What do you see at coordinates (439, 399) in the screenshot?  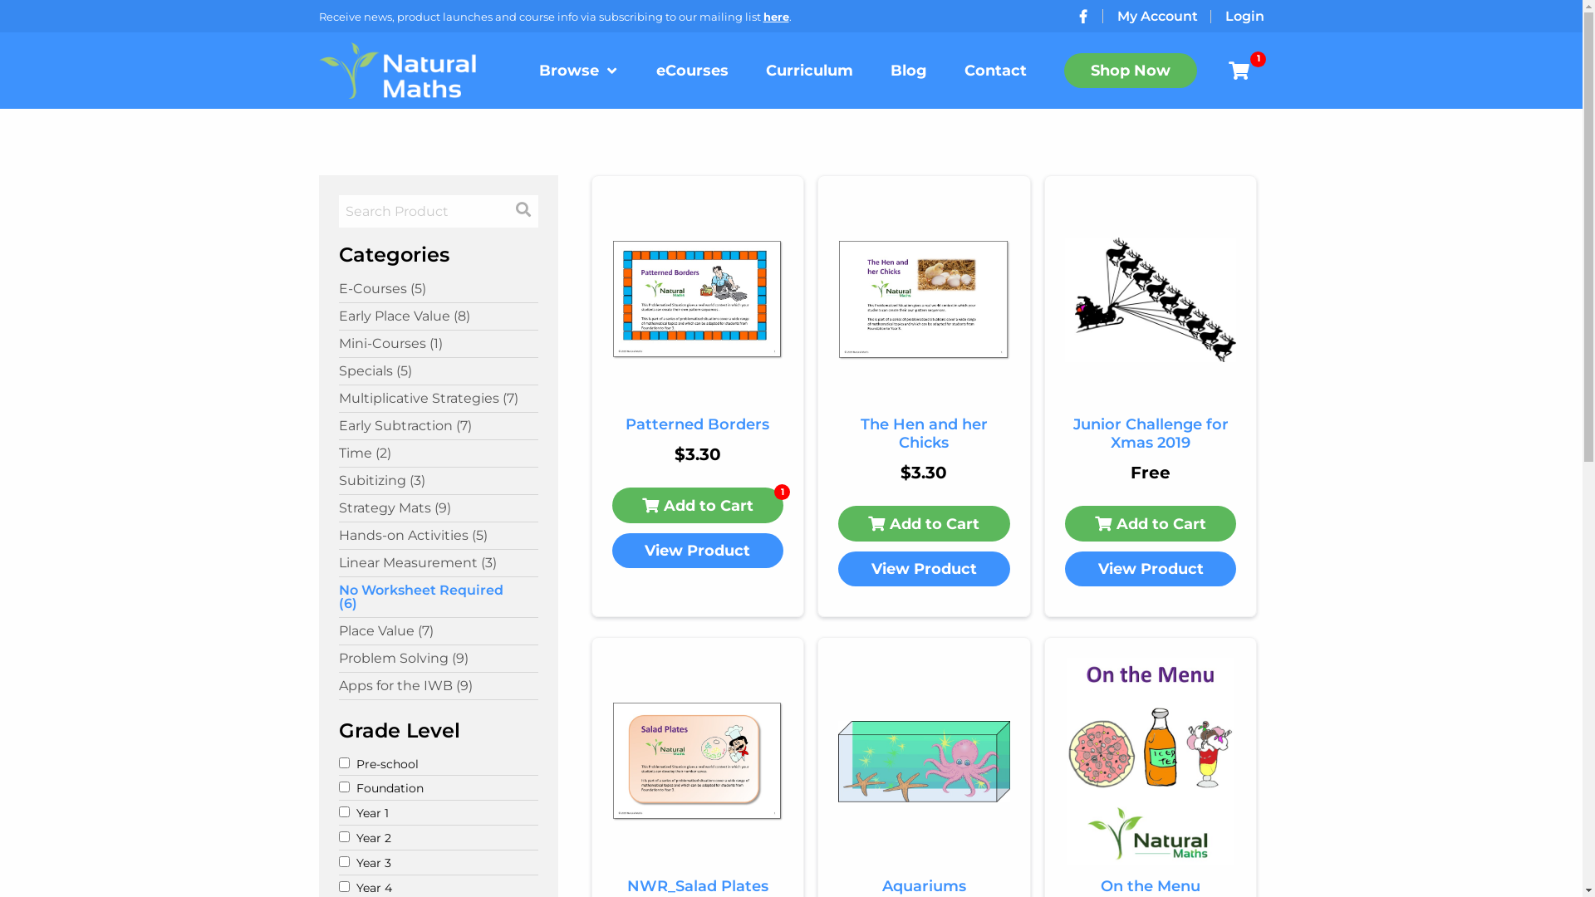 I see `Multiplicative Strategies (7)` at bounding box center [439, 399].